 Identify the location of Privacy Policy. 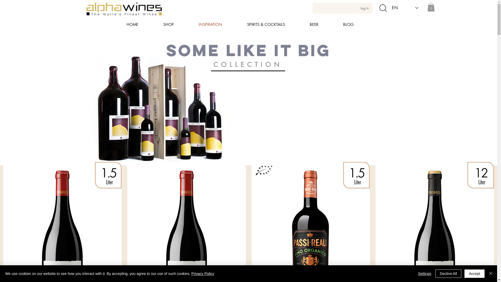
(202, 274).